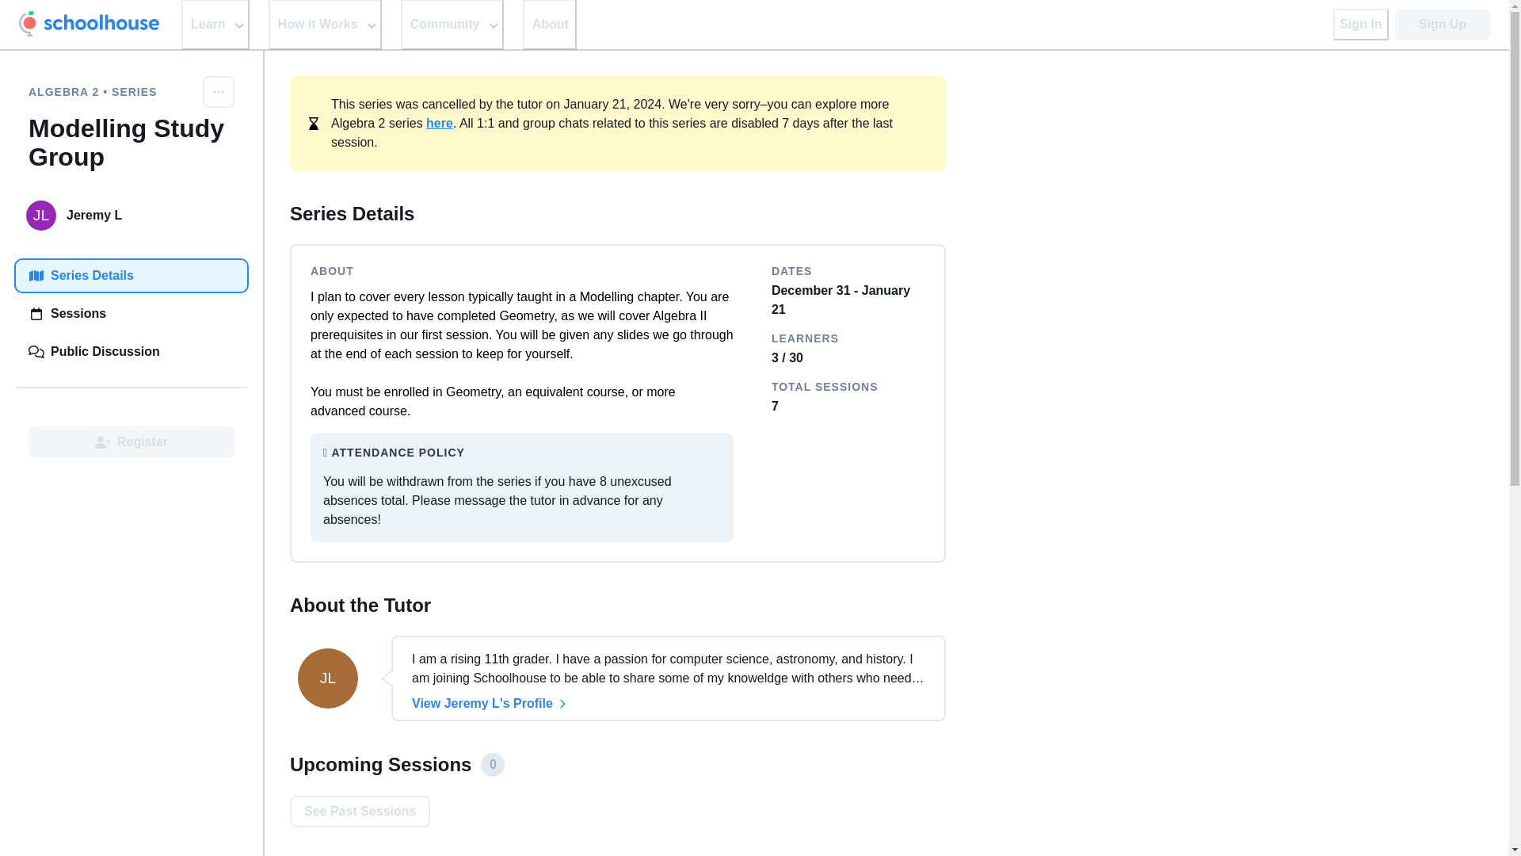  I want to click on About, so click(550, 25).